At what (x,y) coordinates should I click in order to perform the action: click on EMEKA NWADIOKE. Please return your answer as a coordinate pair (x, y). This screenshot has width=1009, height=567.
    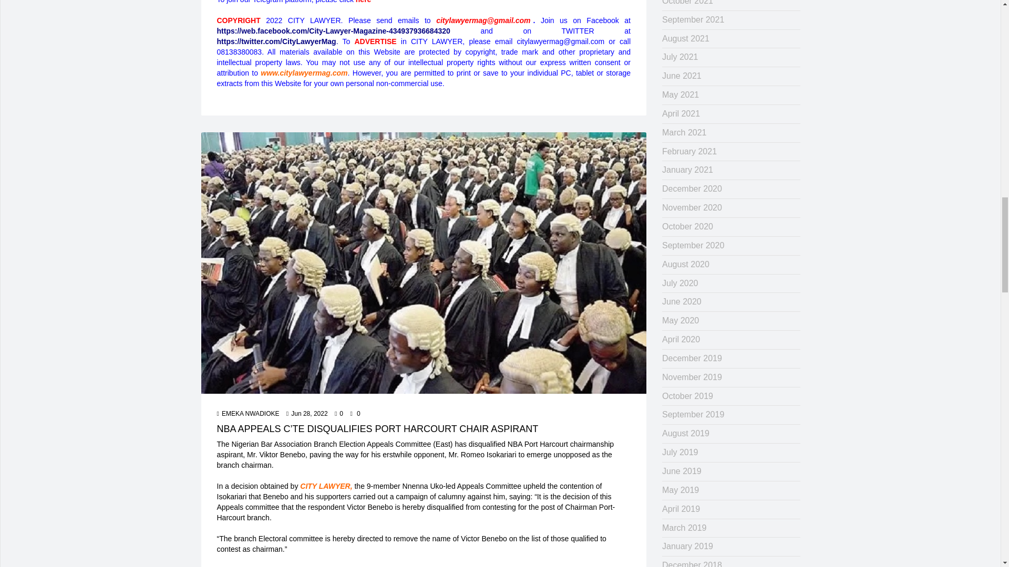
    Looking at the image, I should click on (248, 414).